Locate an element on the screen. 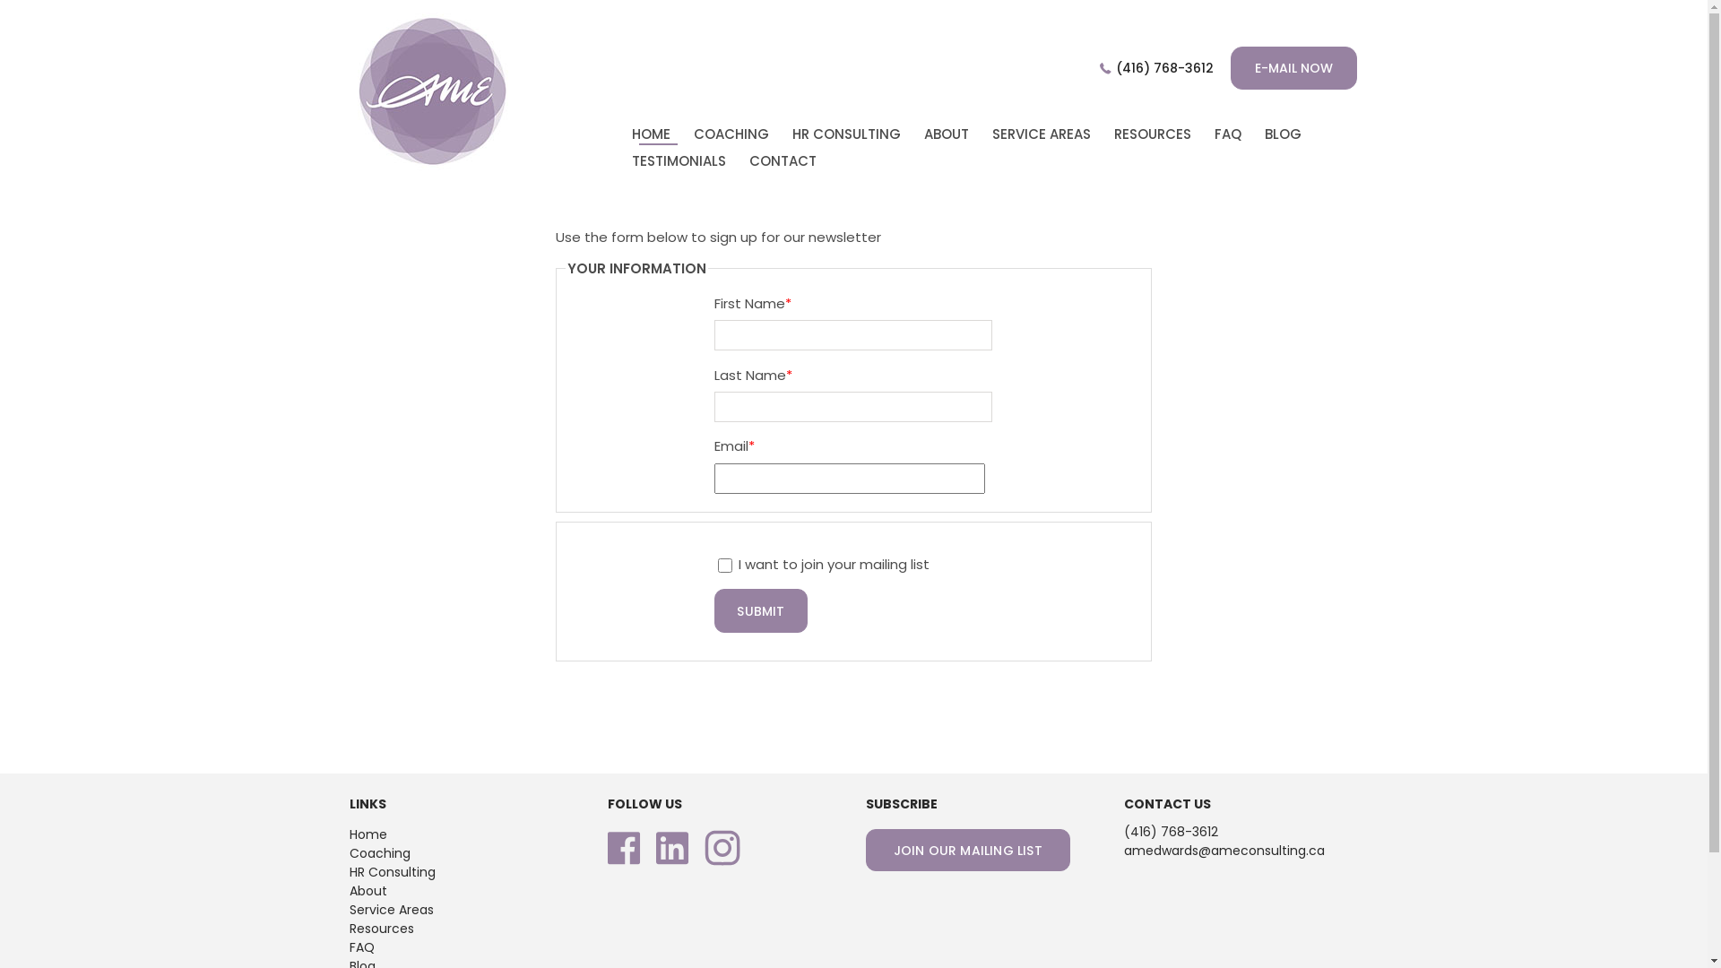 Image resolution: width=1721 pixels, height=968 pixels. FAQ is located at coordinates (362, 947).